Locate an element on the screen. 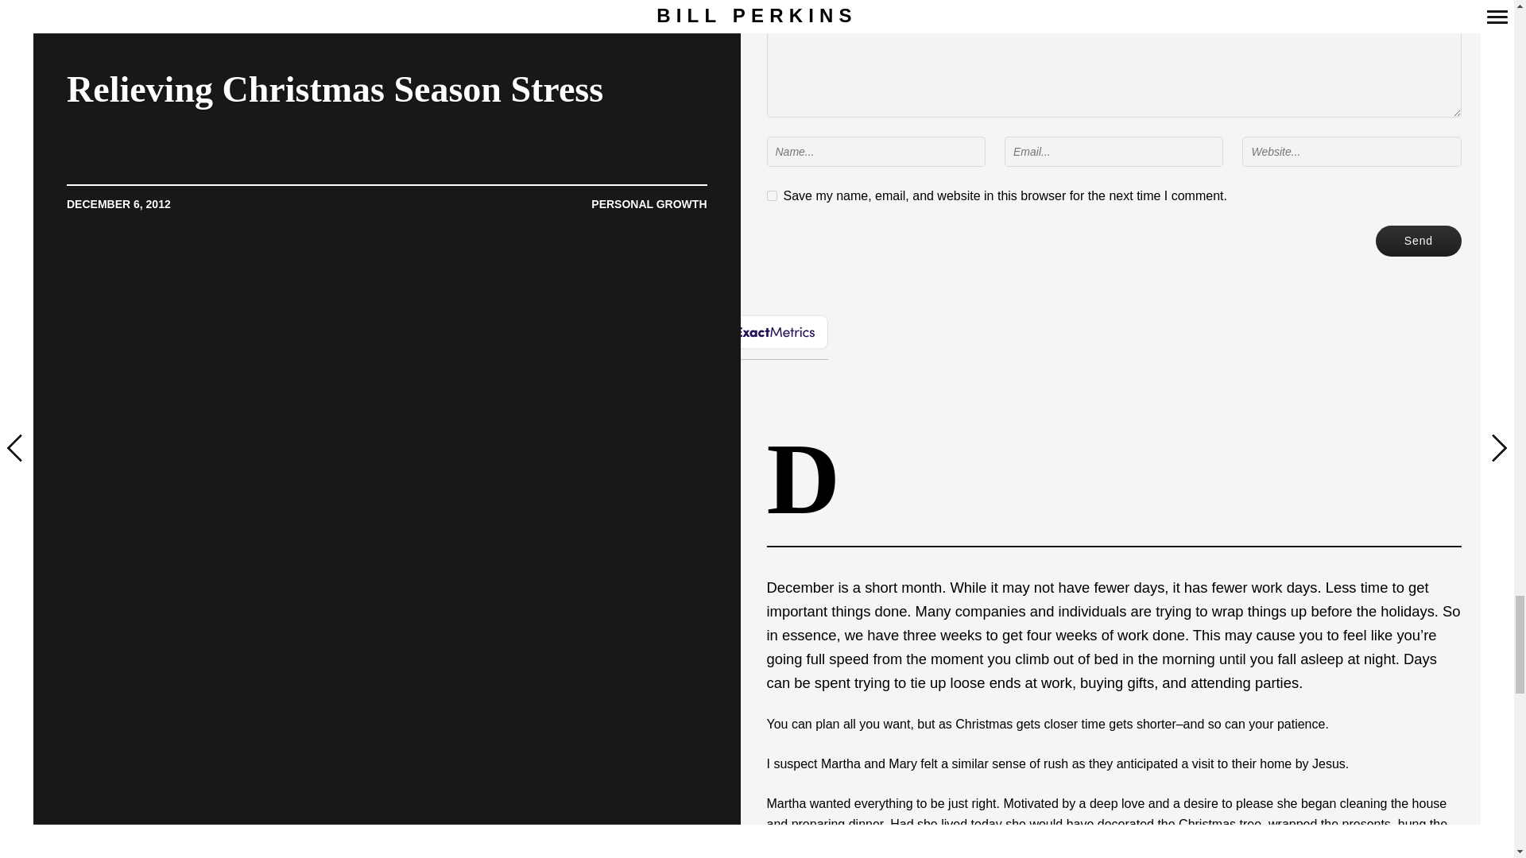 The width and height of the screenshot is (1526, 858). Verified by ExactMetrics is located at coordinates (757, 332).